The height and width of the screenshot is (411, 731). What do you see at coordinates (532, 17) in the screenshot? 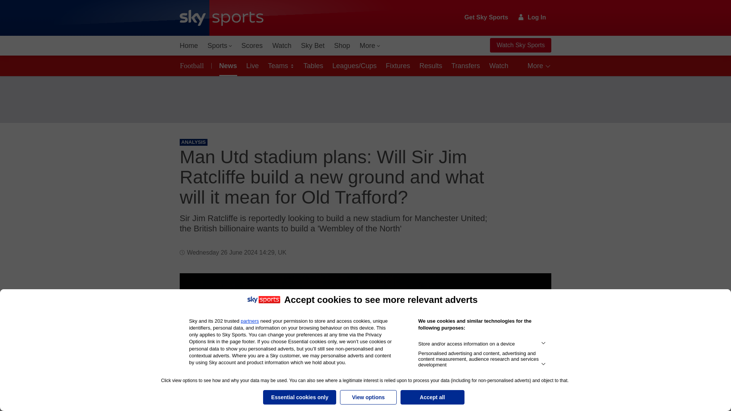
I see `Log In` at bounding box center [532, 17].